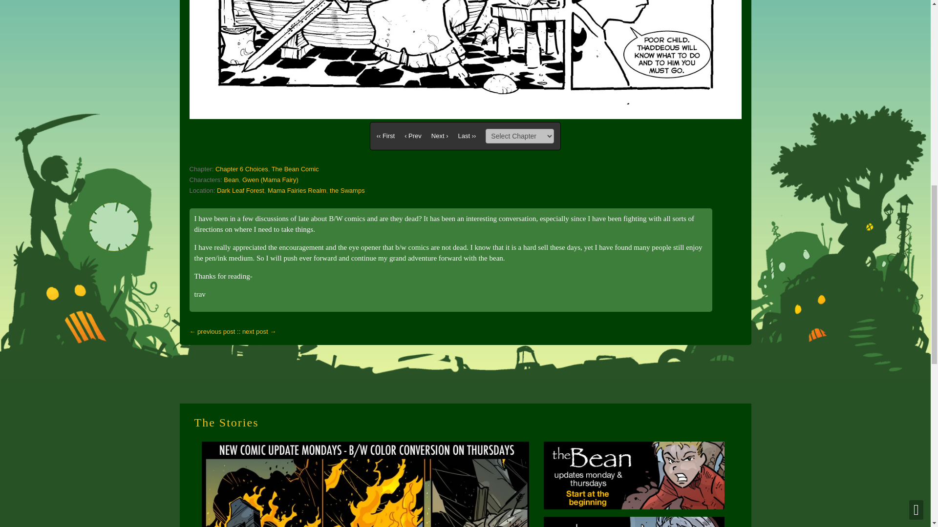 The image size is (938, 527). I want to click on Chapter 6 Choices, so click(242, 169).